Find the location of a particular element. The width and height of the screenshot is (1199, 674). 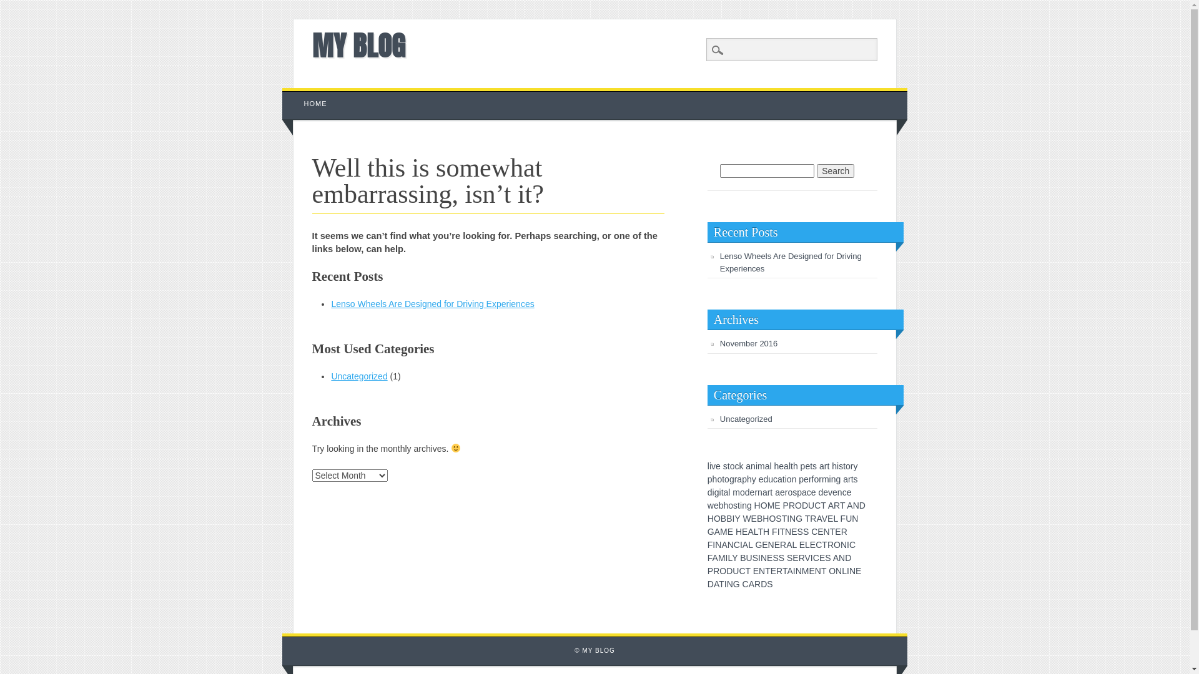

U is located at coordinates (849, 519).